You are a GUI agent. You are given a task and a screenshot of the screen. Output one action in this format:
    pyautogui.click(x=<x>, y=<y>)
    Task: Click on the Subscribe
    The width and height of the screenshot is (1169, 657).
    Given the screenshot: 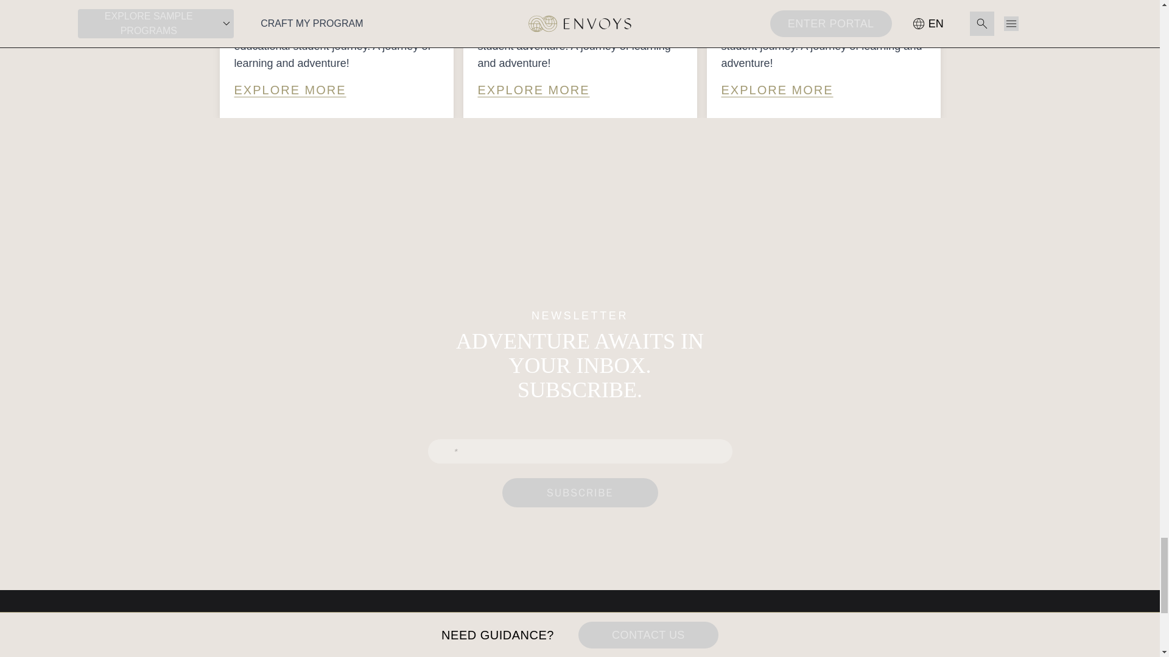 What is the action you would take?
    pyautogui.click(x=579, y=493)
    